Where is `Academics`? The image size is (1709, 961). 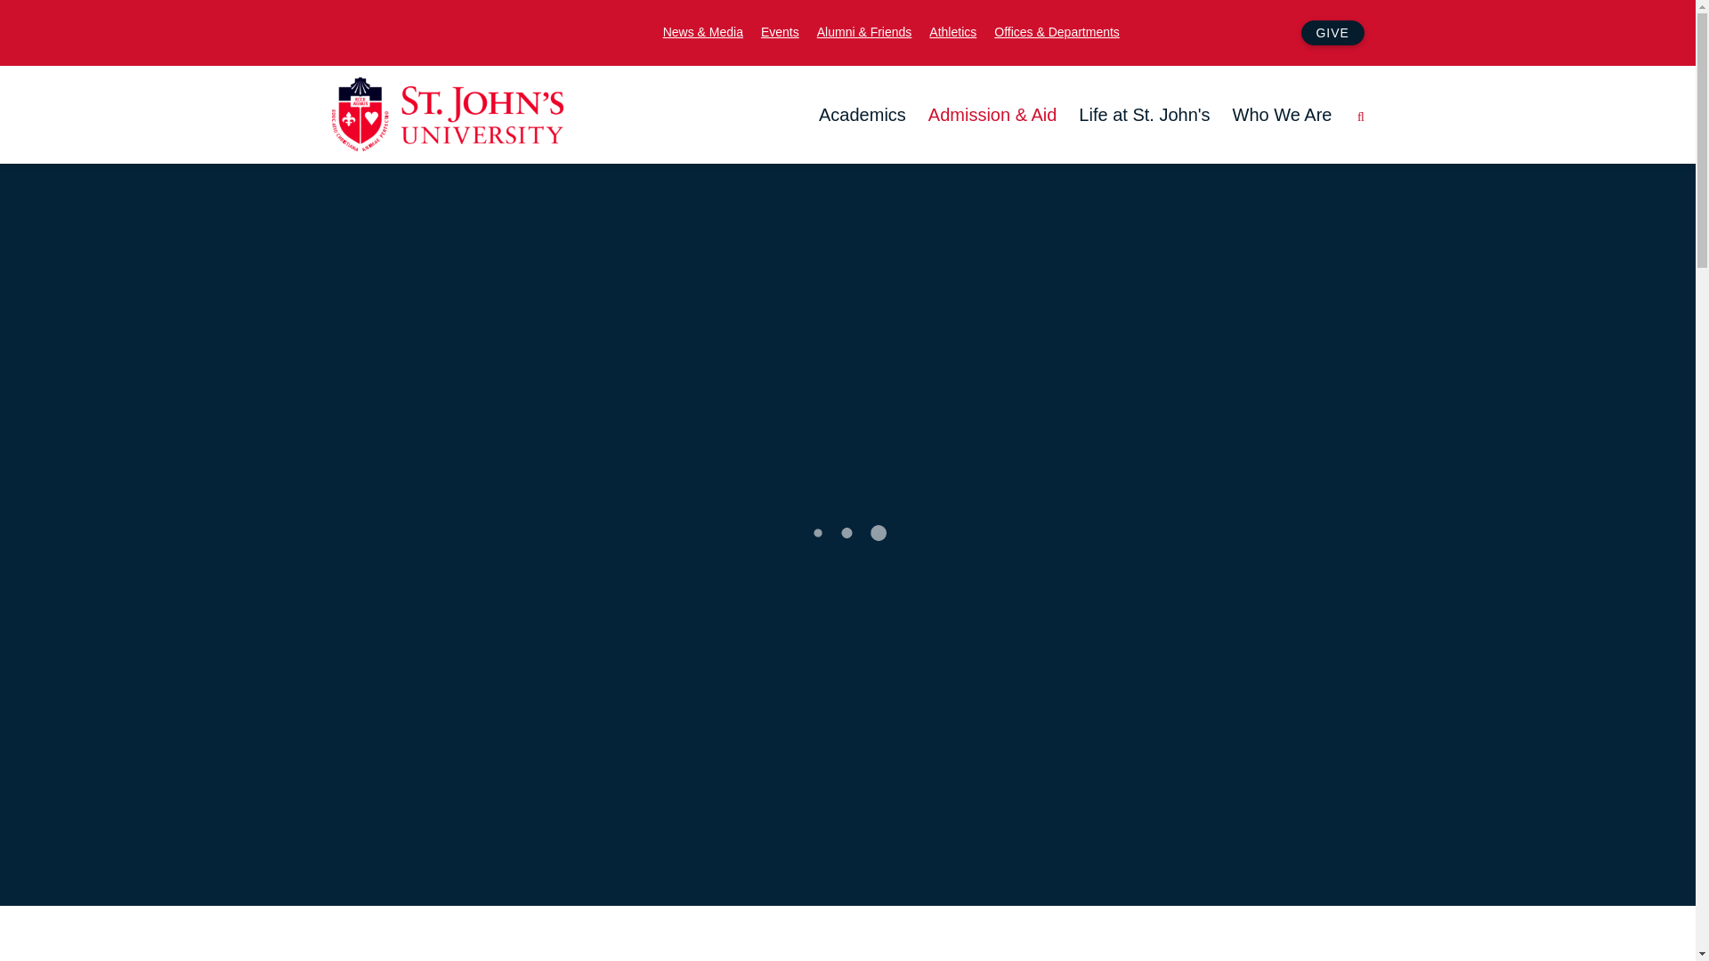 Academics is located at coordinates (862, 115).